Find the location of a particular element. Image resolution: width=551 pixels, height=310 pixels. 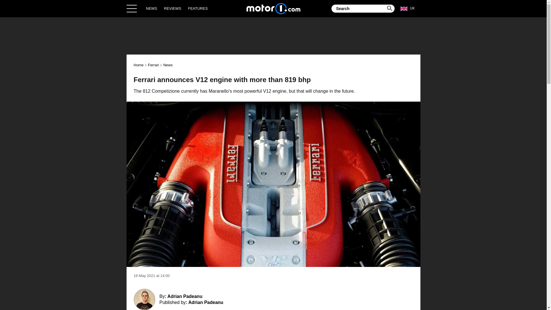

Ferrari is located at coordinates (153, 65).